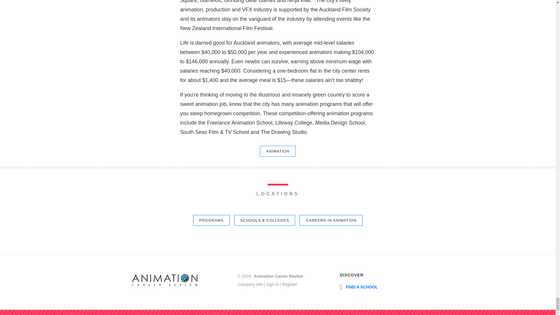  What do you see at coordinates (164, 280) in the screenshot?
I see `Home` at bounding box center [164, 280].